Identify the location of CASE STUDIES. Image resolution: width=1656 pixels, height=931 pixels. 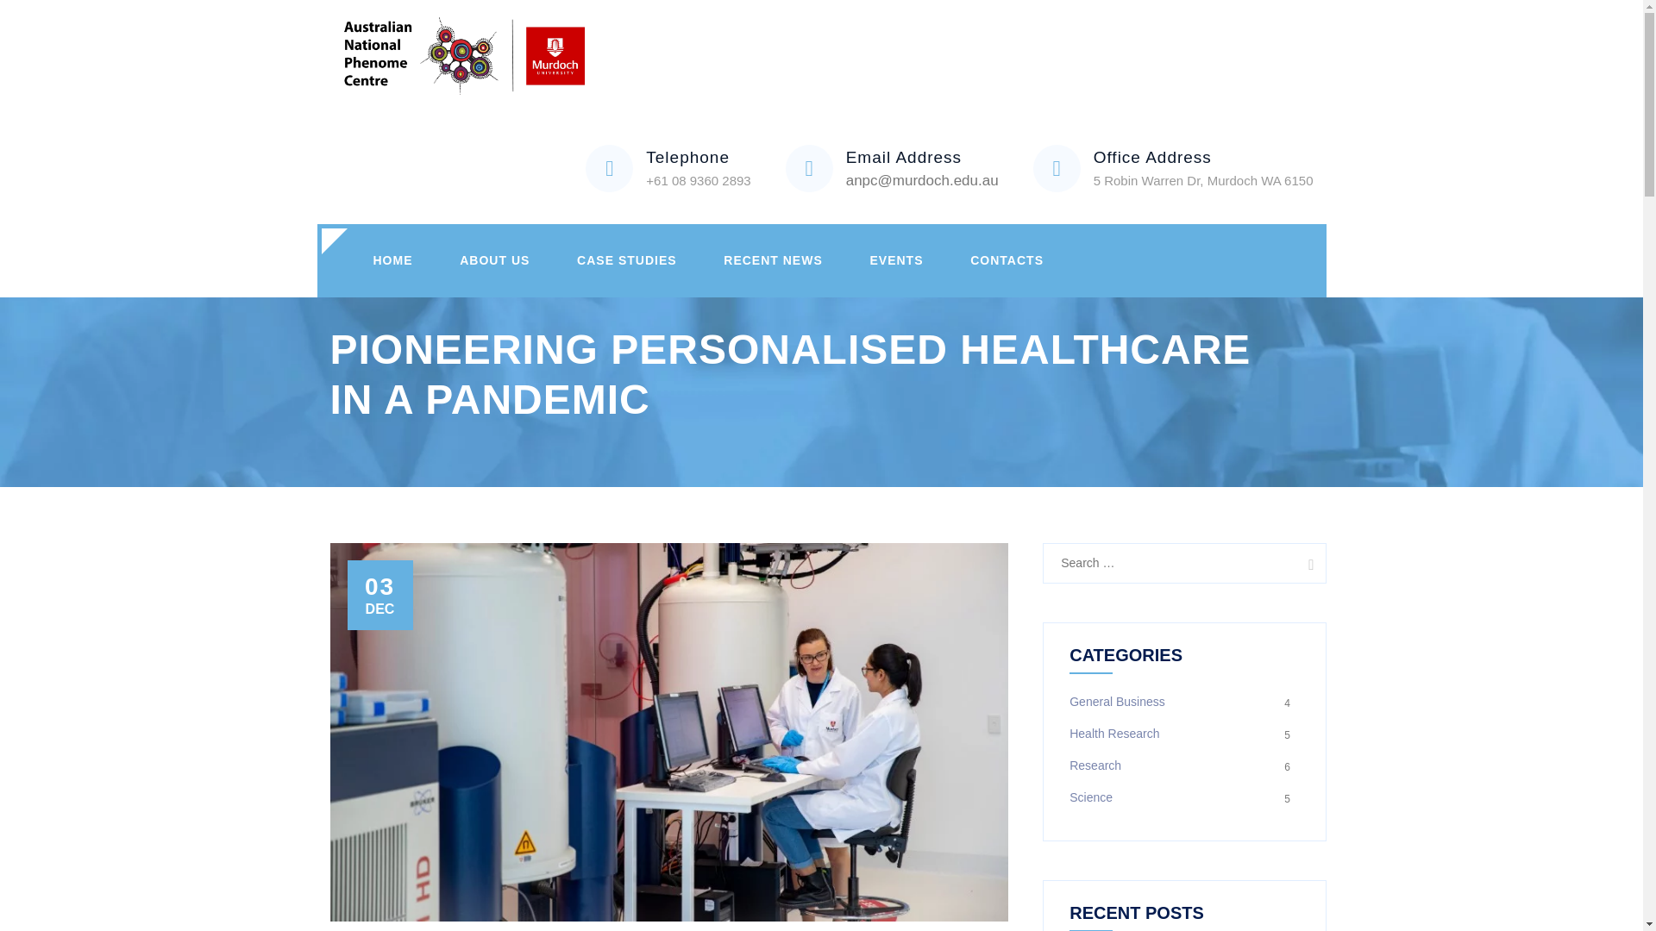
(626, 260).